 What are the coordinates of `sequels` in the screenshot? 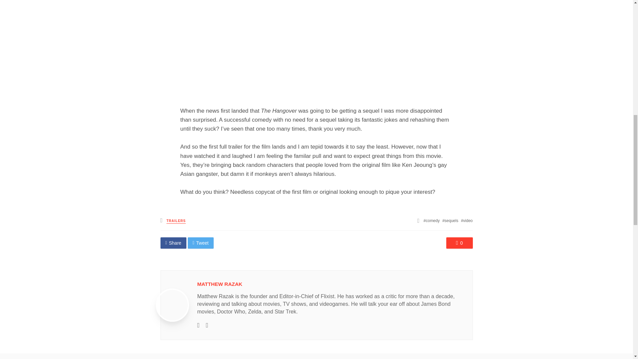 It's located at (450, 220).